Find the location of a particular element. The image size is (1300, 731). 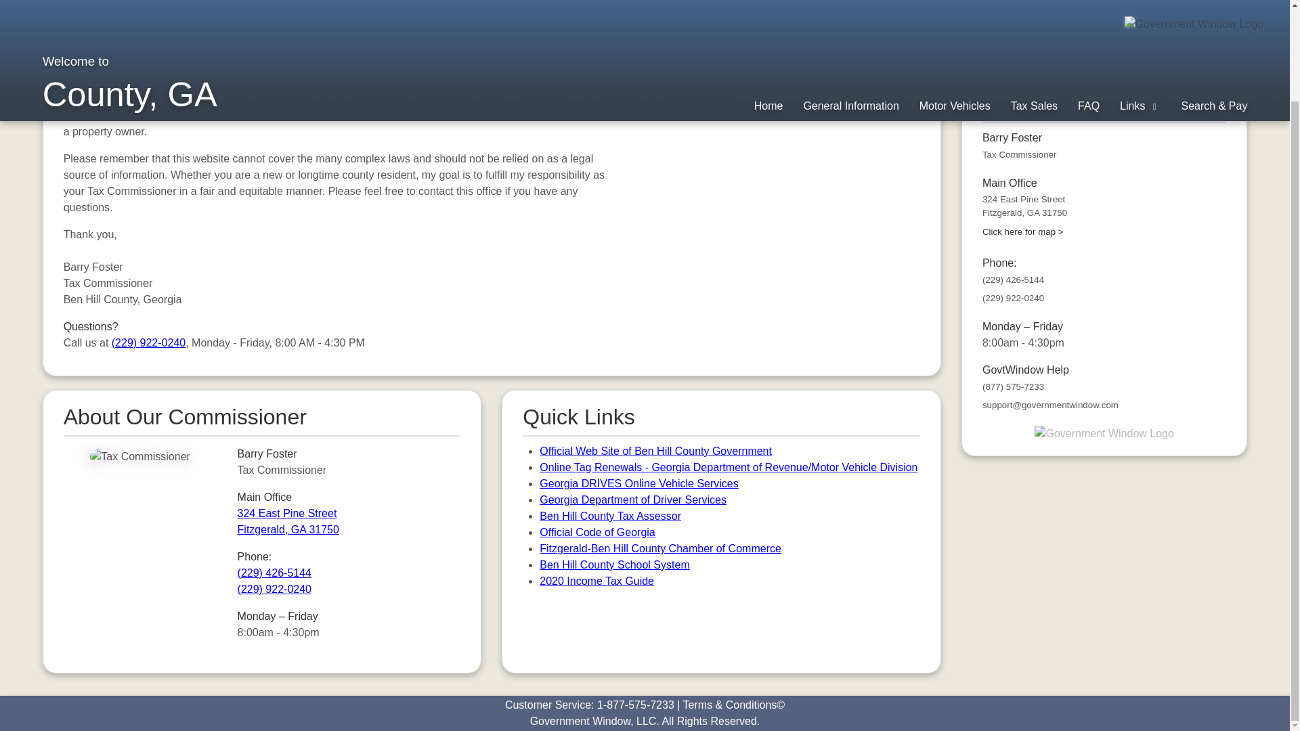

Tax Sales is located at coordinates (1035, 2).